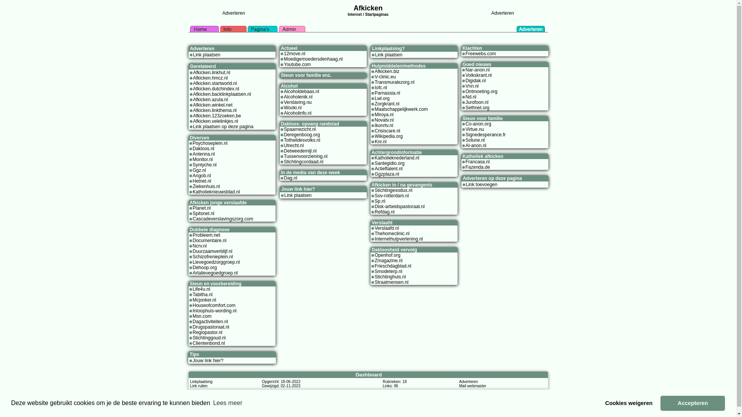 The image size is (742, 417). Describe the element at coordinates (214, 311) in the screenshot. I see `Inloophuis-wording.nl` at that location.